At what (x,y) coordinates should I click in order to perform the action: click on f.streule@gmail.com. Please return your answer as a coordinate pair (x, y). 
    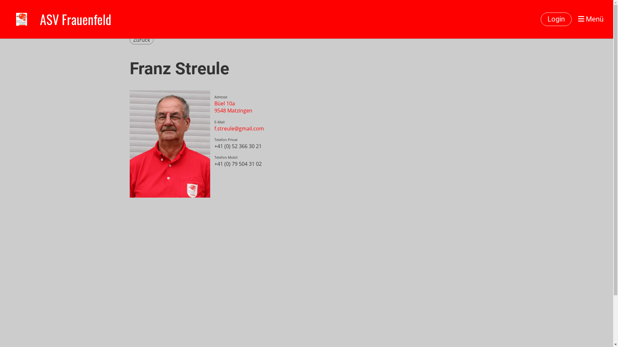
    Looking at the image, I should click on (239, 129).